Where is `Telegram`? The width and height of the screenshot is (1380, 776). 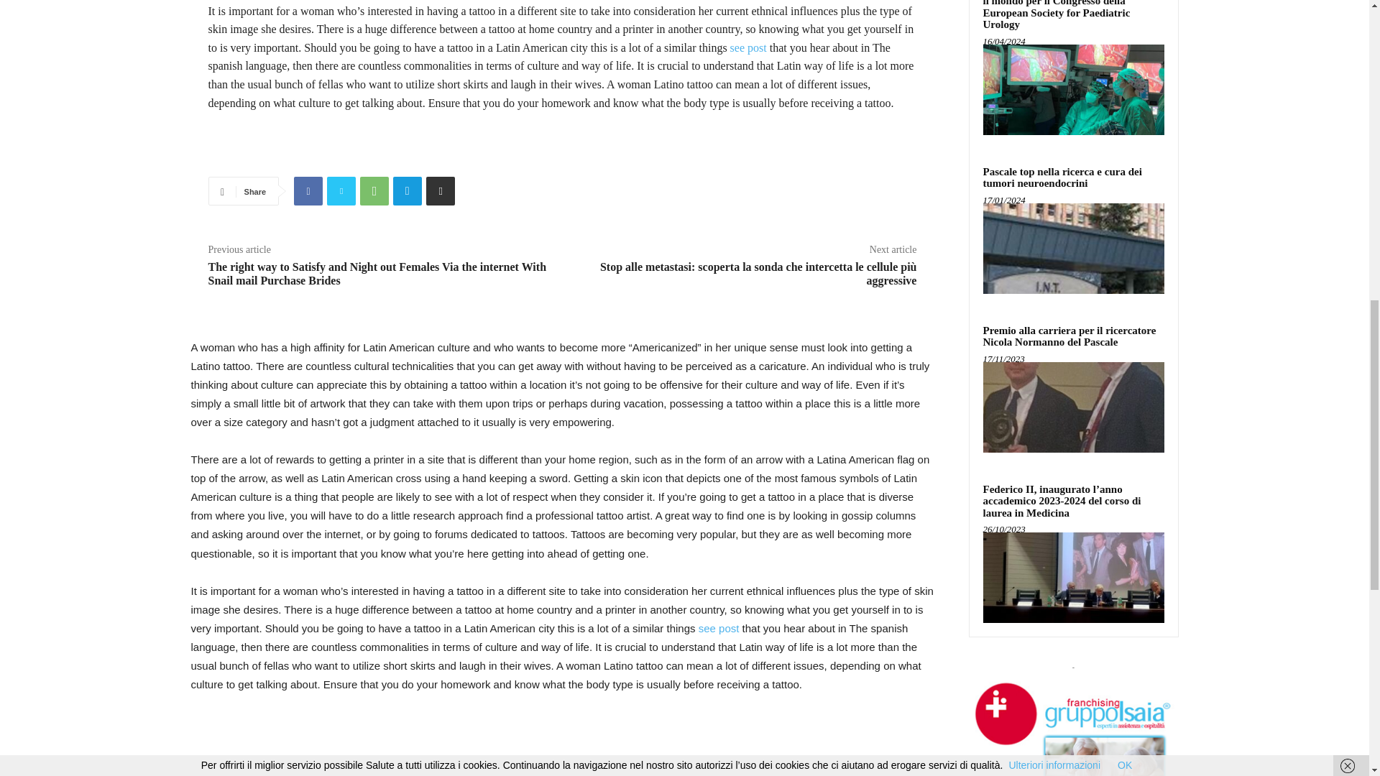 Telegram is located at coordinates (408, 191).